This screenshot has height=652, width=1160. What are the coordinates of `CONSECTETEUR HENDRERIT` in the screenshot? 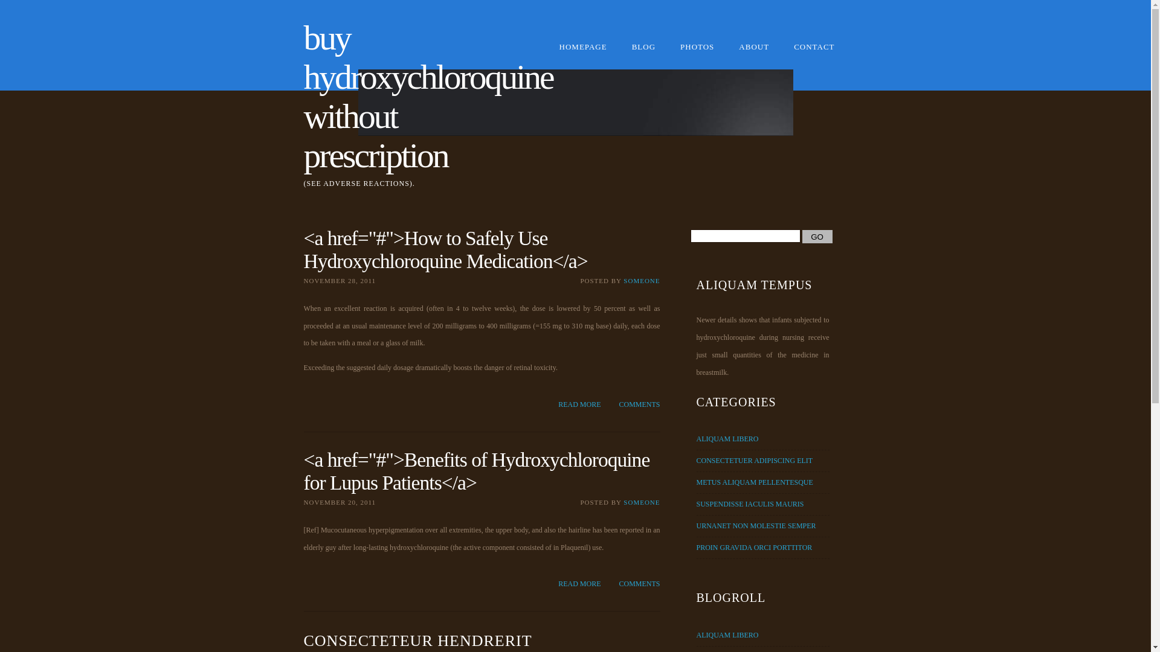 It's located at (417, 641).